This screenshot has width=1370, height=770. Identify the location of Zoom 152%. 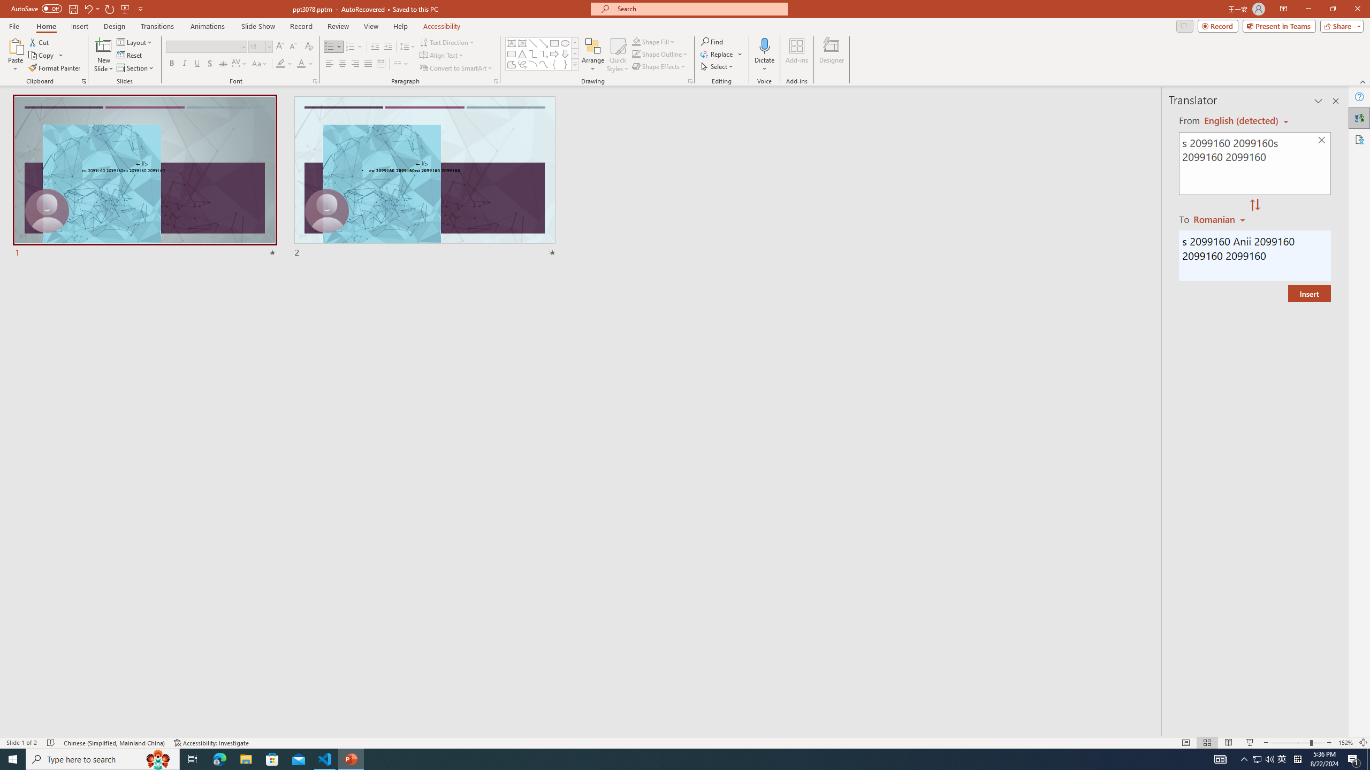
(1345, 743).